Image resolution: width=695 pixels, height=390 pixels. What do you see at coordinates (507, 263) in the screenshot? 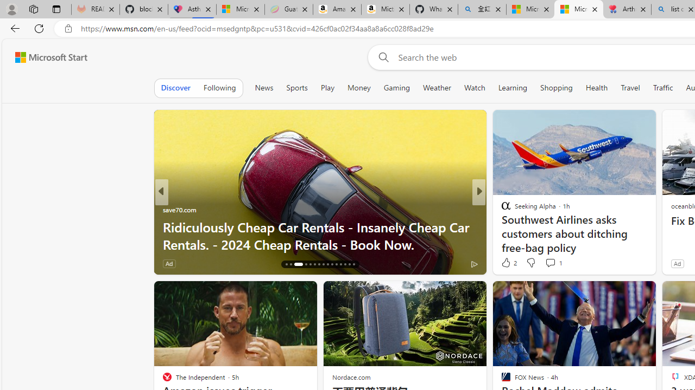
I see `22 Like` at bounding box center [507, 263].